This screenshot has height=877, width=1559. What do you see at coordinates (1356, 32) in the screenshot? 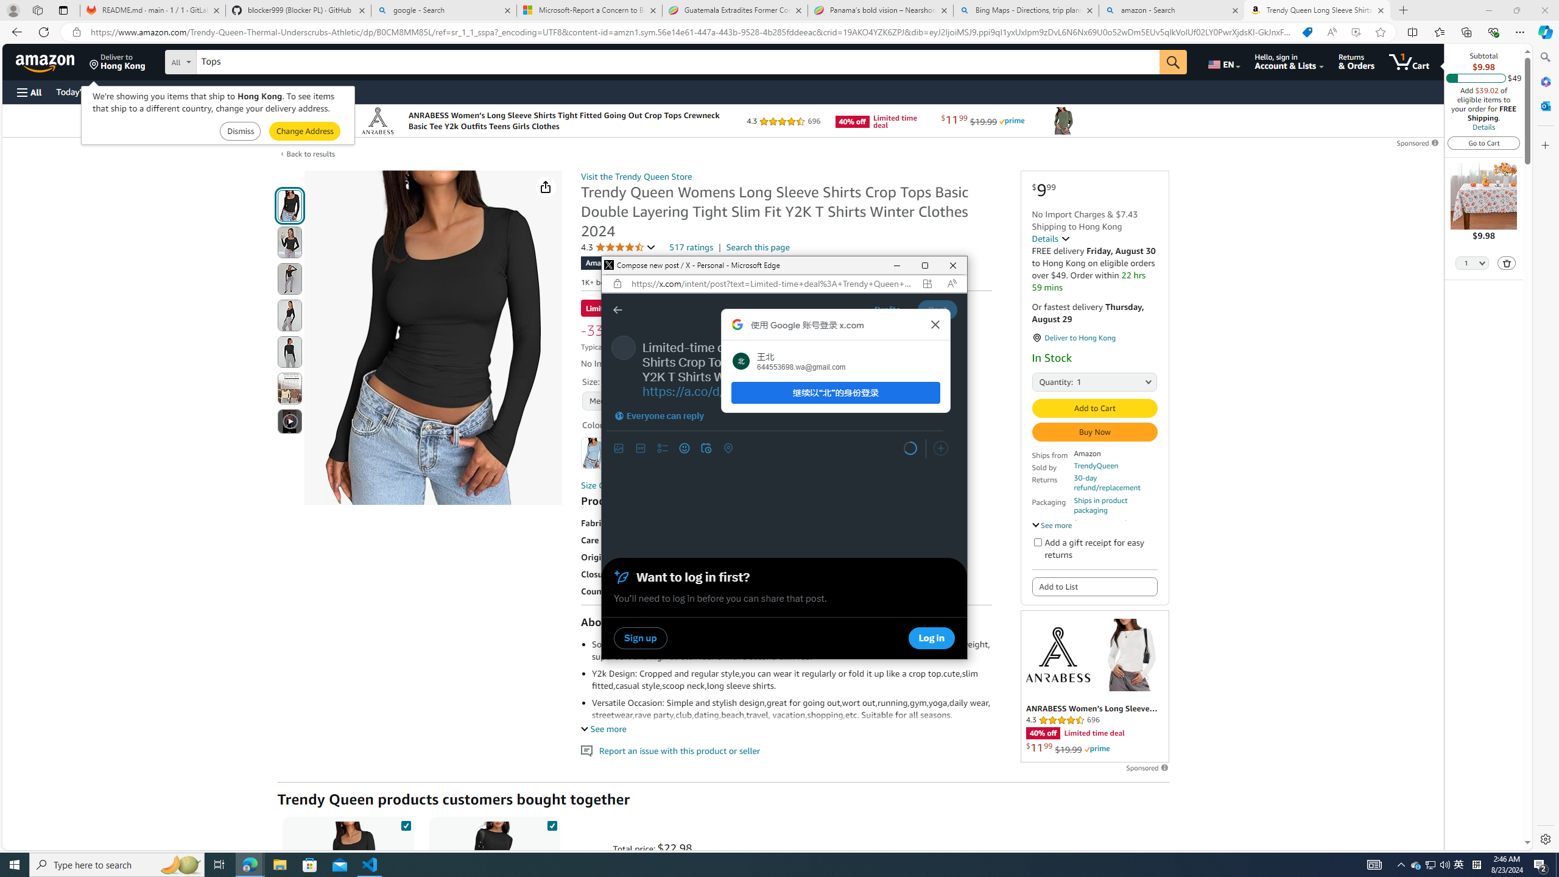
I see `Enhance video` at bounding box center [1356, 32].